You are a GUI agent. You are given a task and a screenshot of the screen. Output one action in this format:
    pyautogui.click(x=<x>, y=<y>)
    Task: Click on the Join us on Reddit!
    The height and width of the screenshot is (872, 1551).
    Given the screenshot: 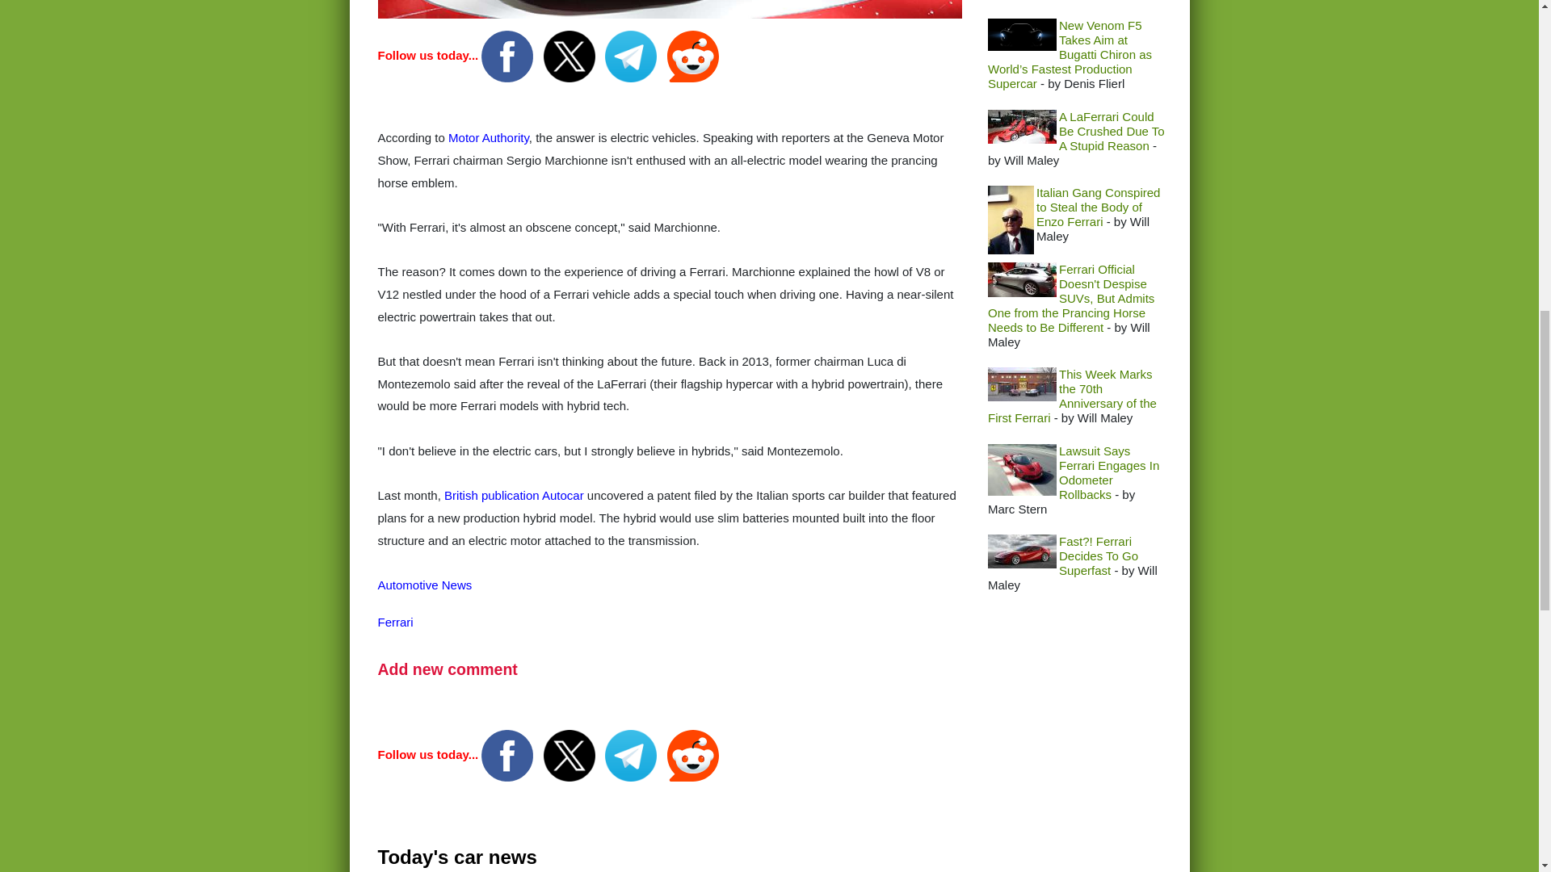 What is the action you would take?
    pyautogui.click(x=693, y=55)
    